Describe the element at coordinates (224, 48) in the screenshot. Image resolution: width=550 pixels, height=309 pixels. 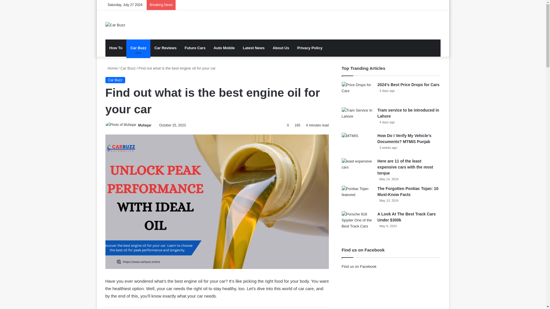
I see `Auto Mobile` at that location.